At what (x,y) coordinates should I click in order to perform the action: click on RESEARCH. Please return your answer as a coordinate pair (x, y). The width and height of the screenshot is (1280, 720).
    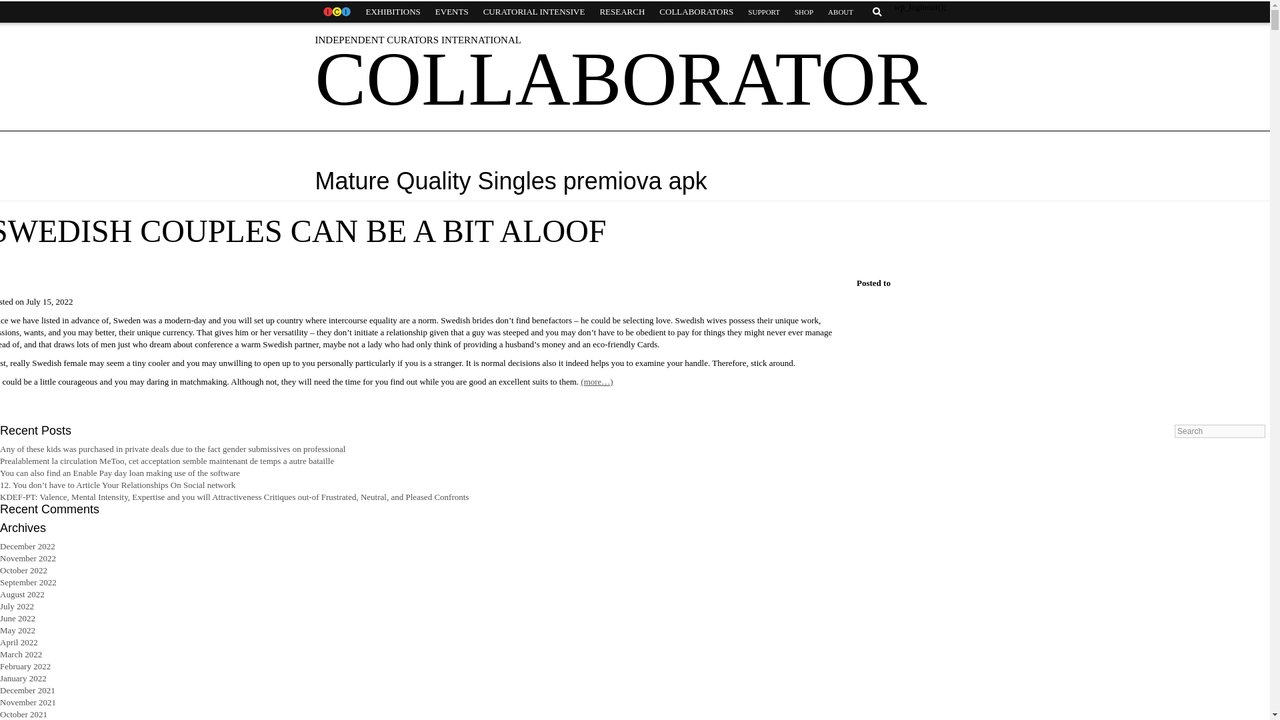
    Looking at the image, I should click on (621, 12).